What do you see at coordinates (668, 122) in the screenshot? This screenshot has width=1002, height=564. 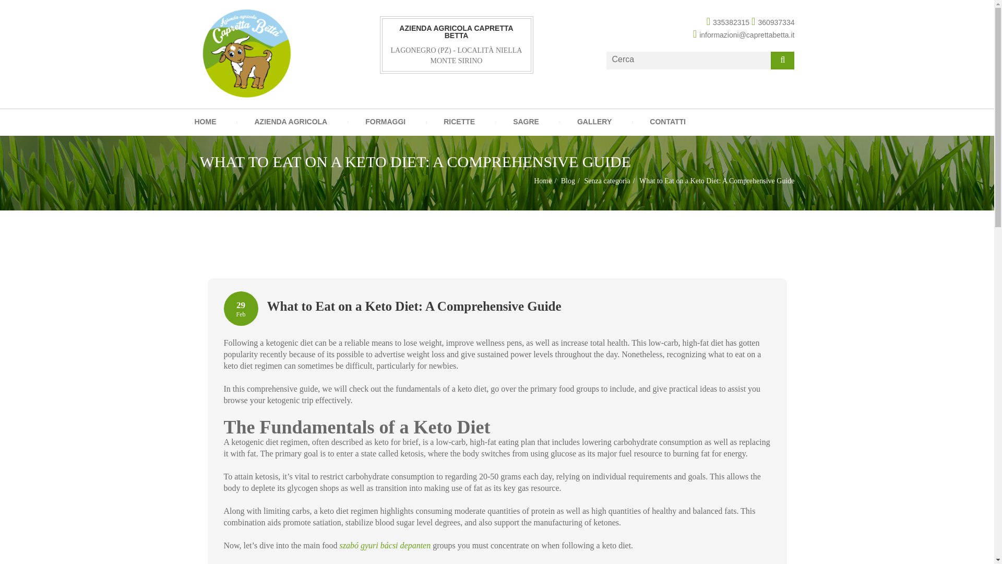 I see `CONTATTI` at bounding box center [668, 122].